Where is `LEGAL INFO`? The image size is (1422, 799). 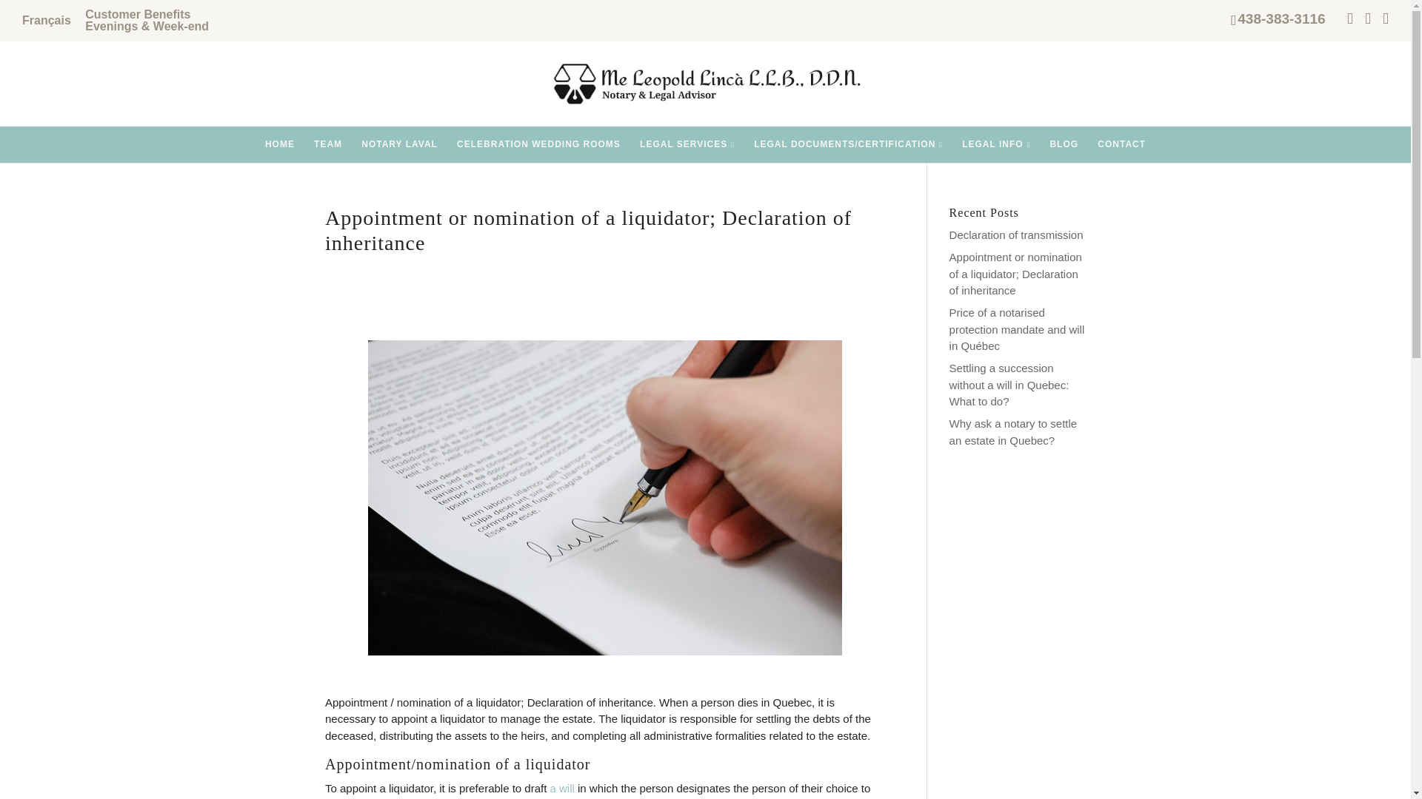
LEGAL INFO is located at coordinates (995, 144).